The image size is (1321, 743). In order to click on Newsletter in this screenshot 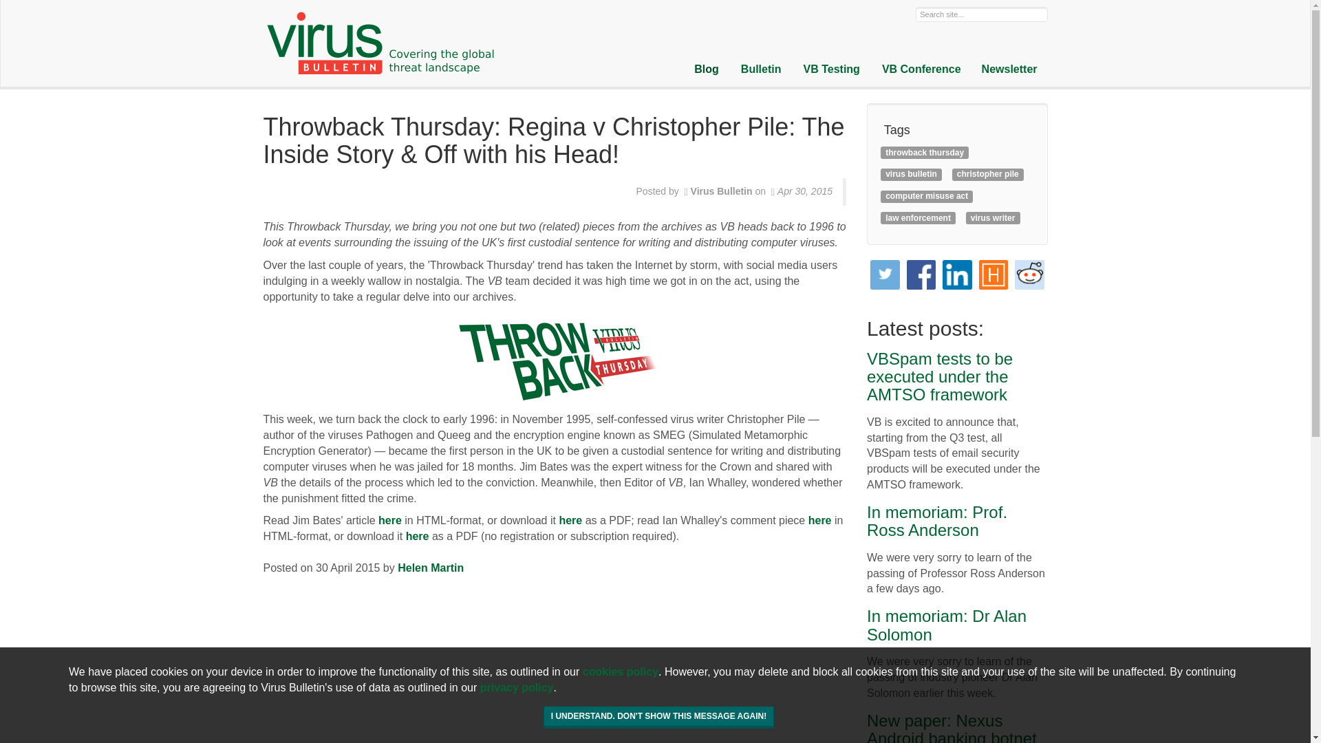, I will do `click(1009, 69)`.